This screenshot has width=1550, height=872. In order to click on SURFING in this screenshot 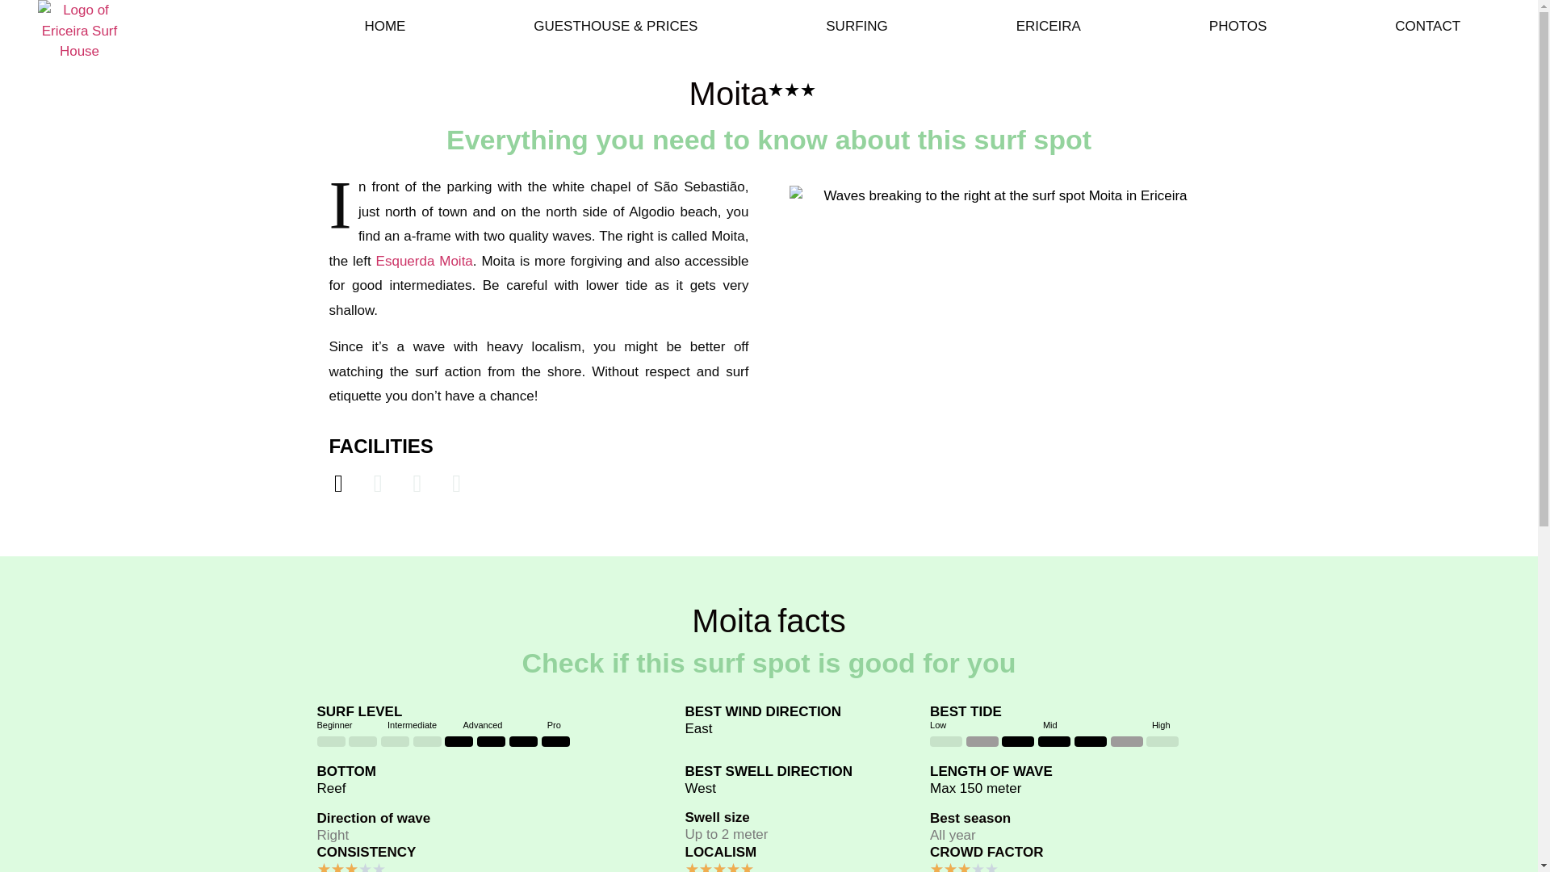, I will do `click(857, 26)`.